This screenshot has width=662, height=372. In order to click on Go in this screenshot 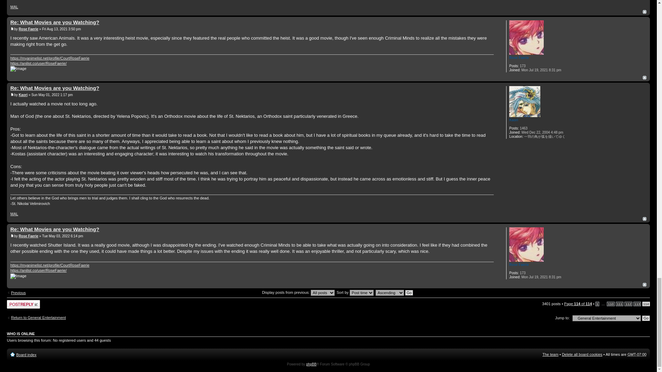, I will do `click(646, 318)`.